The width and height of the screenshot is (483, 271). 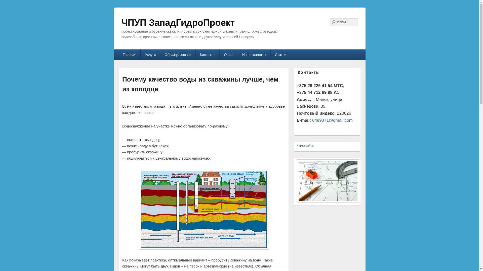 I want to click on 6499371@gmail.com, so click(x=333, y=120).